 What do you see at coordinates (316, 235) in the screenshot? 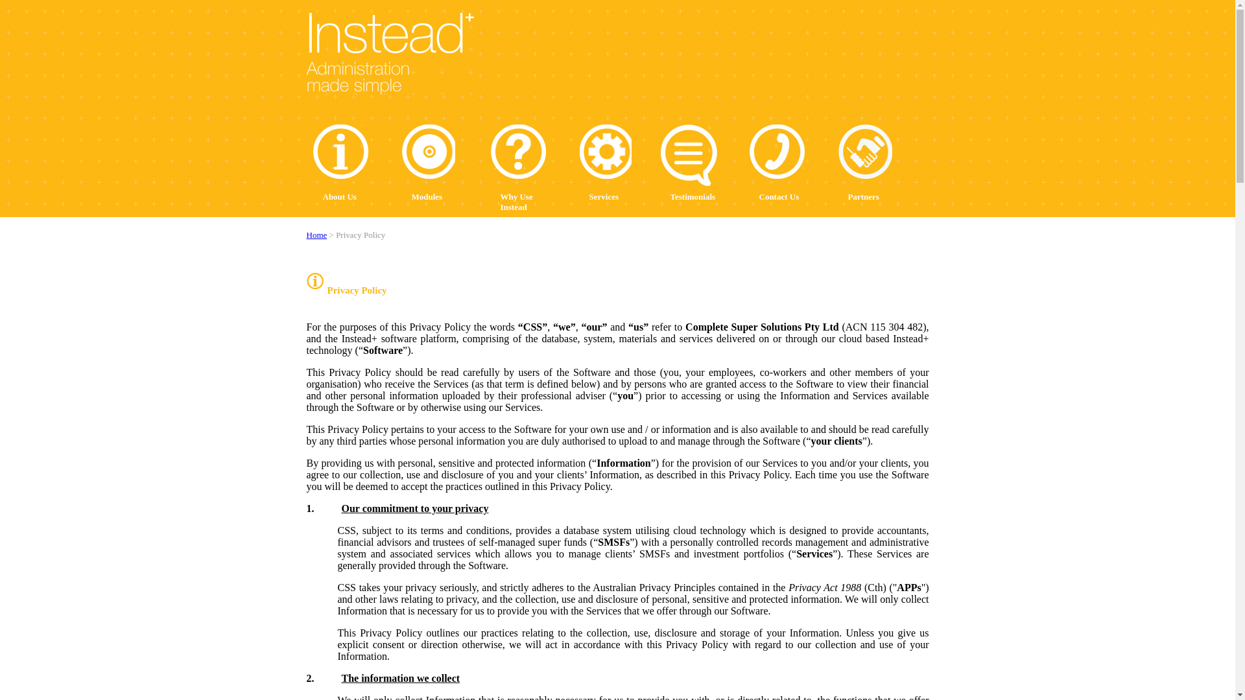
I see `Home` at bounding box center [316, 235].